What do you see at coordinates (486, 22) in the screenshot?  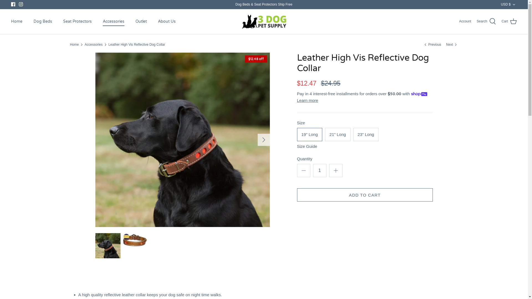 I see `Search` at bounding box center [486, 22].